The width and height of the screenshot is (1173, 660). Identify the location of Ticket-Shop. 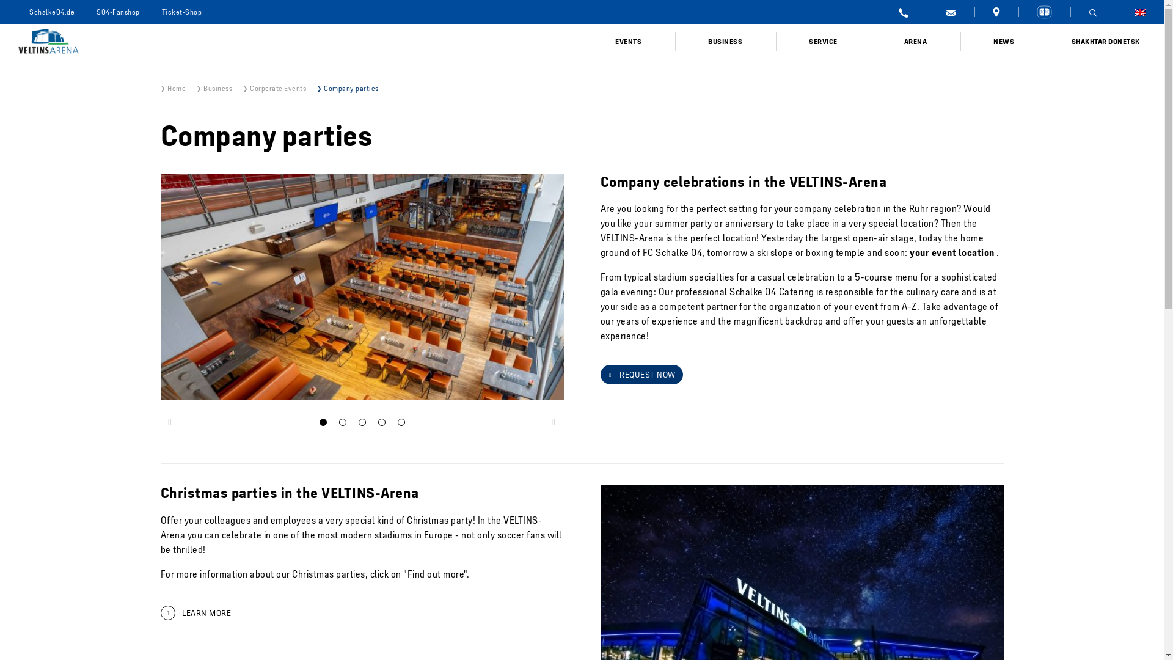
(181, 12).